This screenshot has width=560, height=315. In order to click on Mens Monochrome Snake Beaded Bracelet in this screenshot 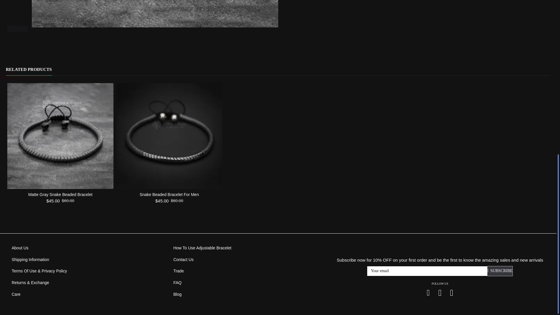, I will do `click(155, 13)`.